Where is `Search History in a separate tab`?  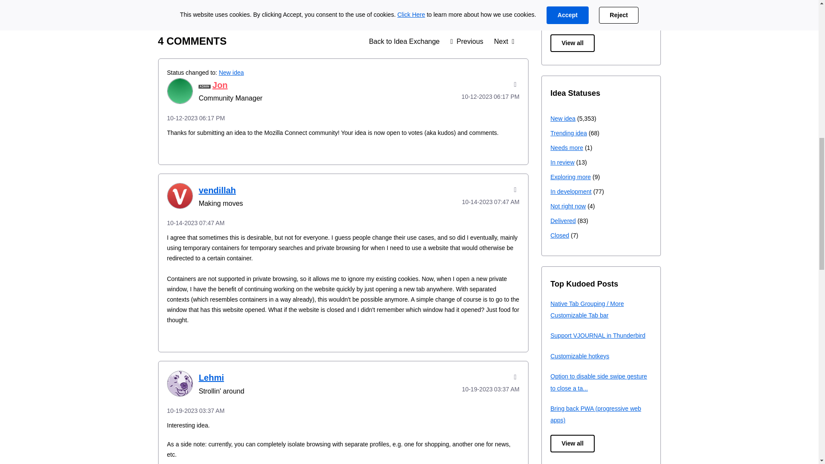
Search History in a separate tab is located at coordinates (467, 41).